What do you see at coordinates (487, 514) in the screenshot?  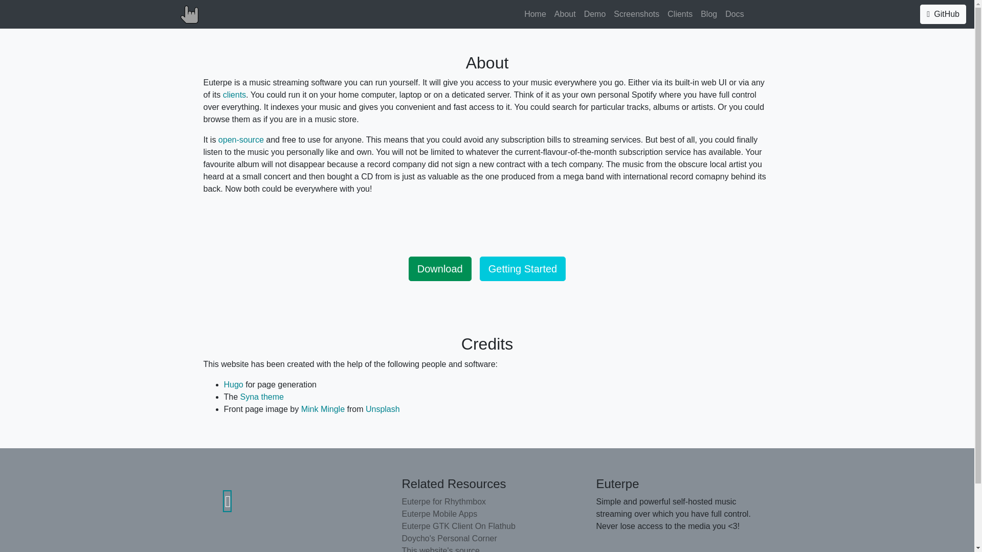 I see `Euterpe Mobile Apps` at bounding box center [487, 514].